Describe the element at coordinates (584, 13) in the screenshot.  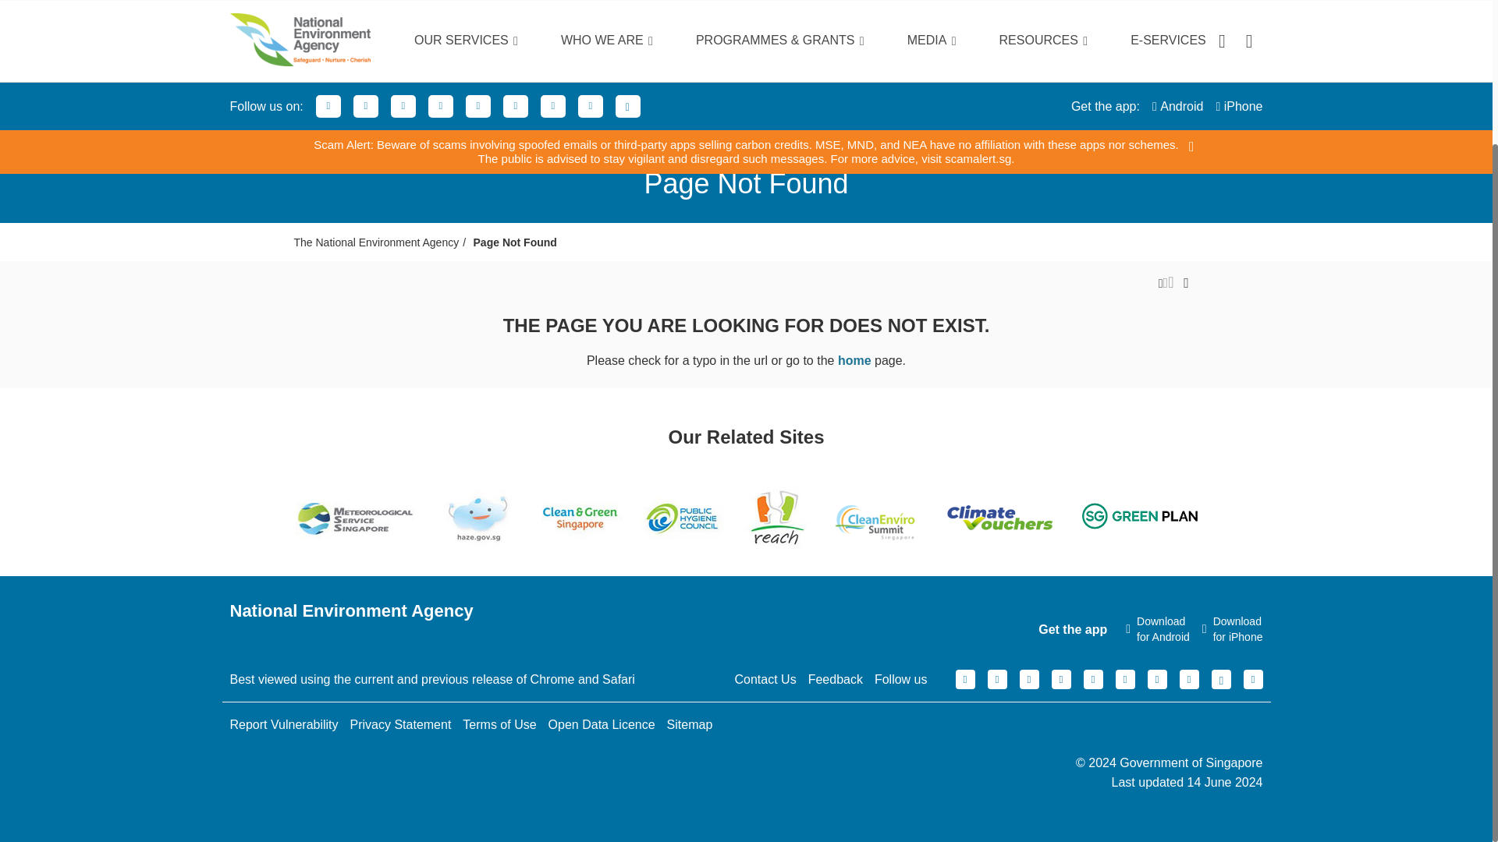
I see `WHO WE ARE` at that location.